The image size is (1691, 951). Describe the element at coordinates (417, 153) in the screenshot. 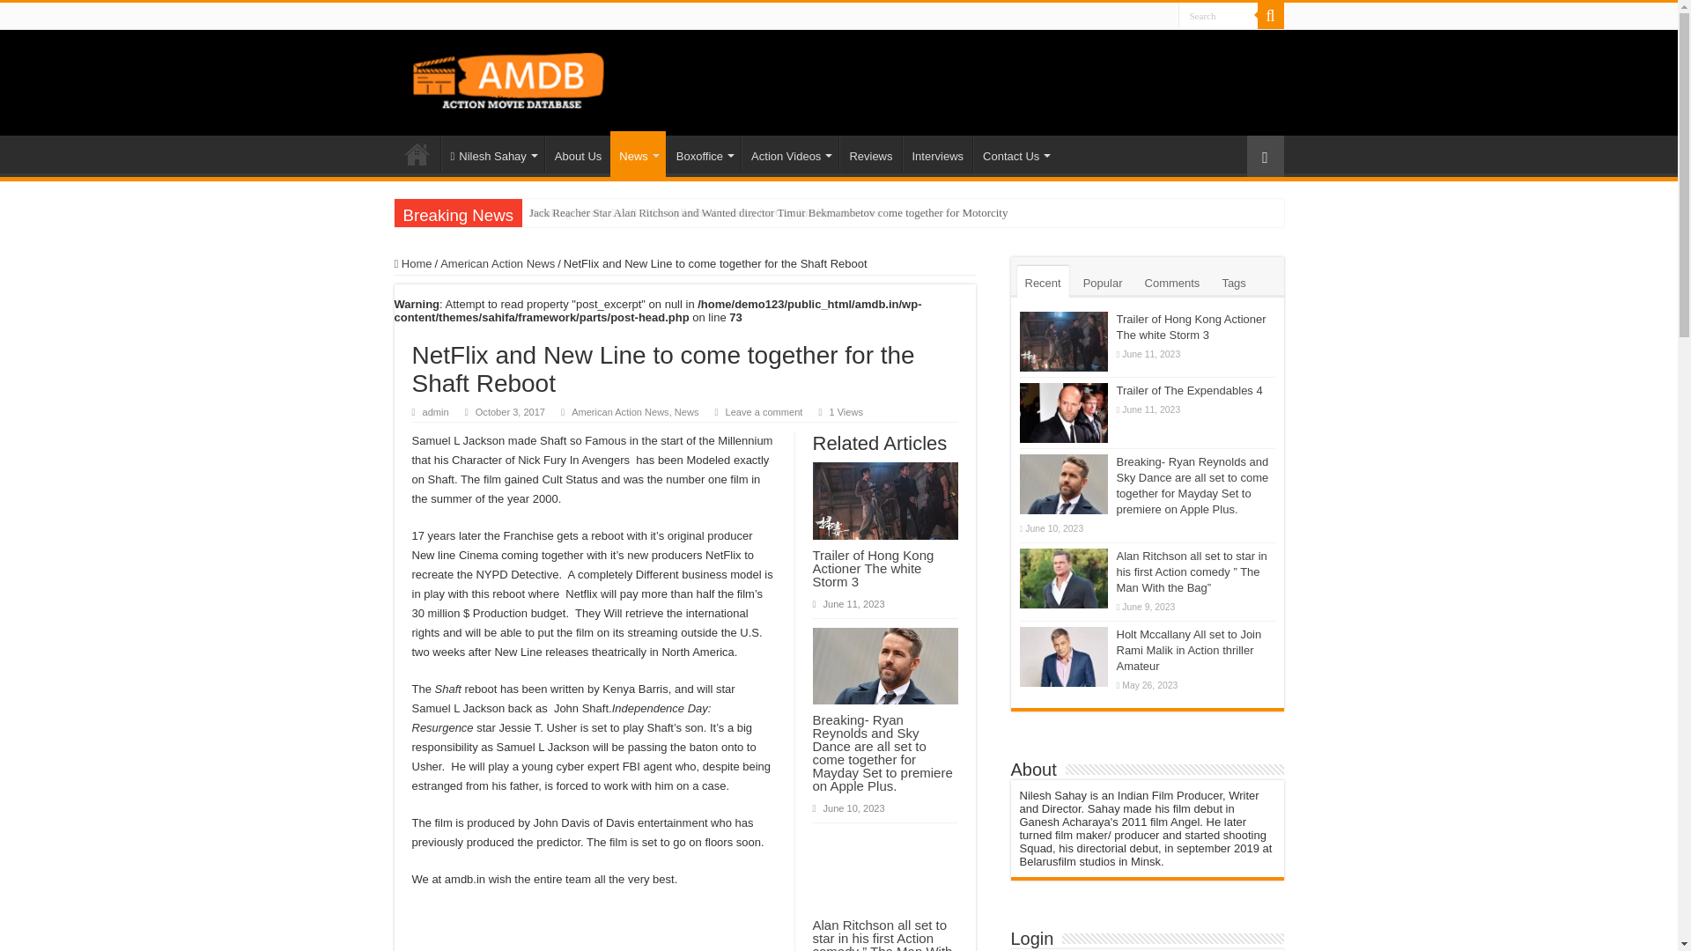

I see `Home` at that location.